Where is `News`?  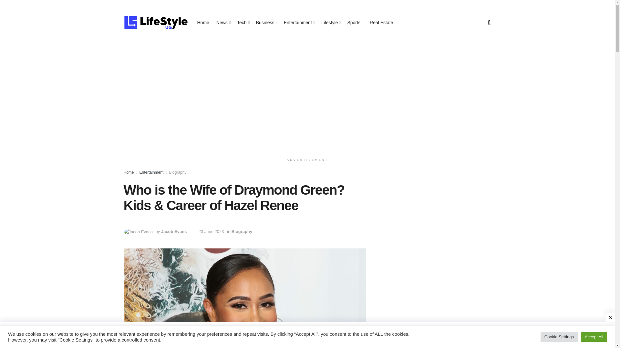 News is located at coordinates (223, 23).